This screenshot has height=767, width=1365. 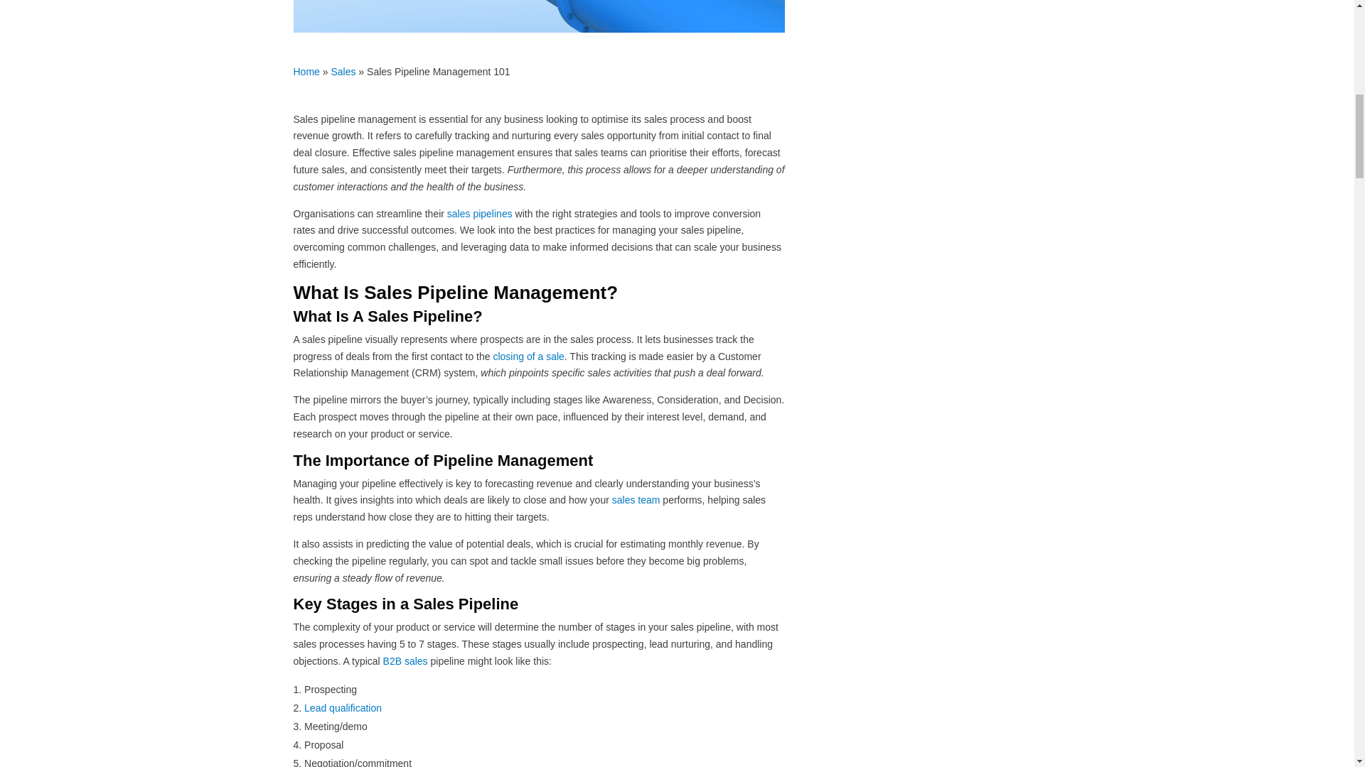 What do you see at coordinates (636, 499) in the screenshot?
I see `sales team` at bounding box center [636, 499].